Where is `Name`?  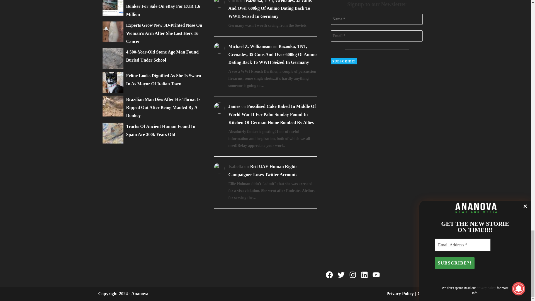 Name is located at coordinates (376, 19).